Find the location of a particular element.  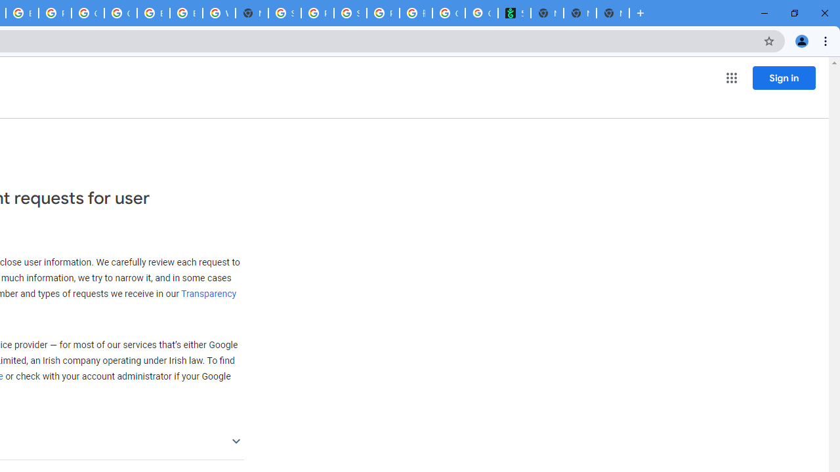

New Tab is located at coordinates (252, 13).